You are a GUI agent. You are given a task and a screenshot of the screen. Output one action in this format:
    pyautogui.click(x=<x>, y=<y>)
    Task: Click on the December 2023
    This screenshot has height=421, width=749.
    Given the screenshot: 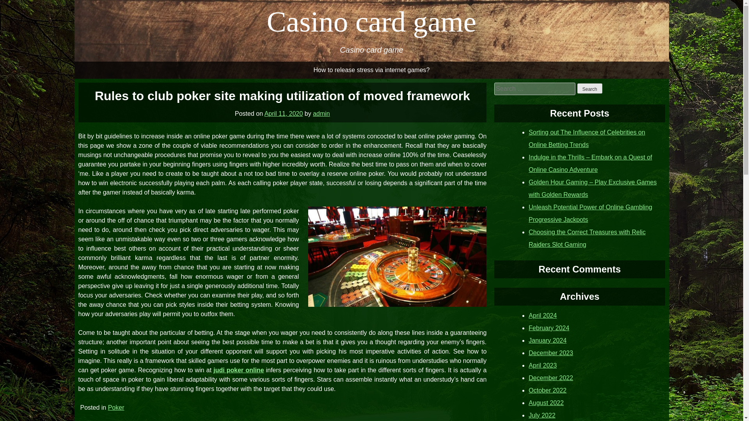 What is the action you would take?
    pyautogui.click(x=551, y=352)
    